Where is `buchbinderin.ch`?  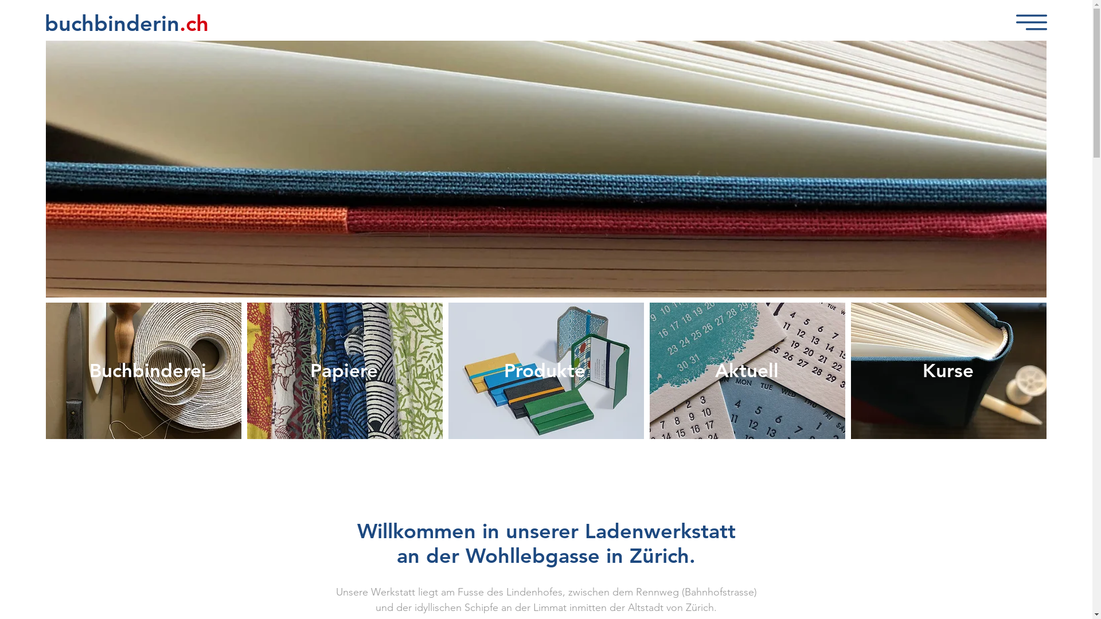
buchbinderin.ch is located at coordinates (127, 23).